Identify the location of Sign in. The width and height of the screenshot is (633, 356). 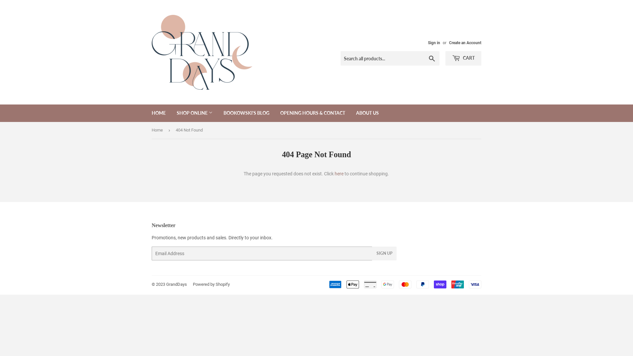
(434, 43).